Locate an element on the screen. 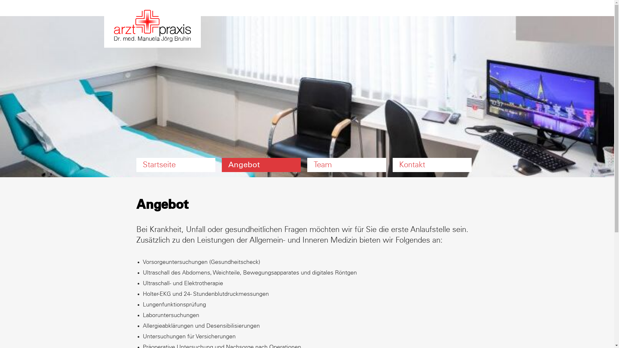    is located at coordinates (478, 155).